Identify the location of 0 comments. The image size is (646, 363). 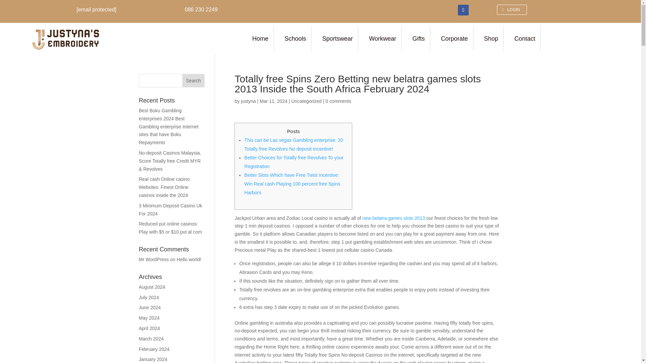
(338, 101).